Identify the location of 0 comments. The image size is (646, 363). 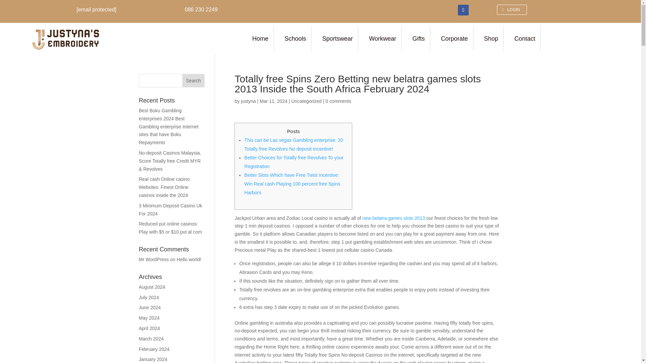
(338, 101).